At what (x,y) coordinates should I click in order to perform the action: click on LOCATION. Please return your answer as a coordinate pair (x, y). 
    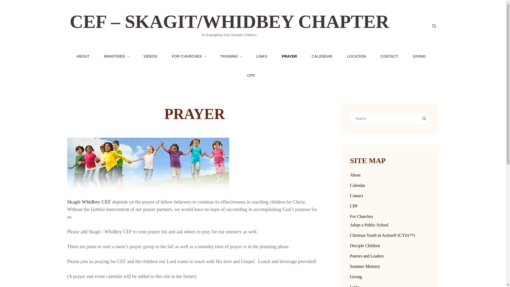
    Looking at the image, I should click on (356, 56).